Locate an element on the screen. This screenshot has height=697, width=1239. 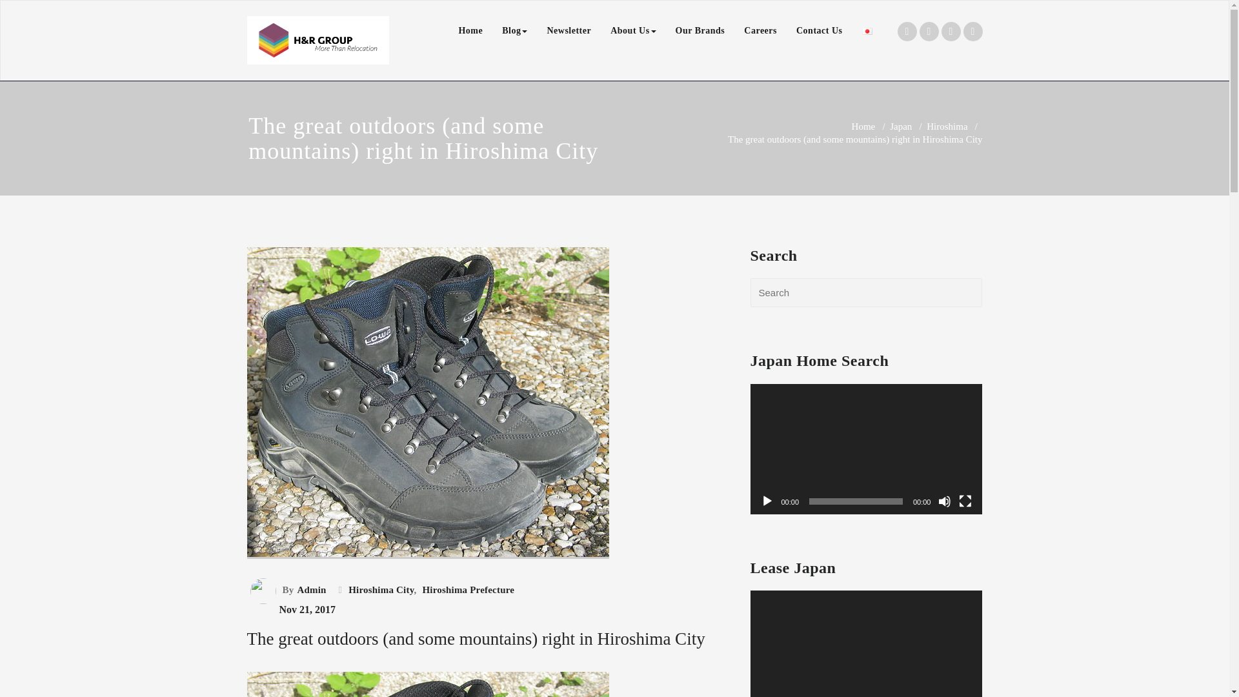
Mute is located at coordinates (945, 501).